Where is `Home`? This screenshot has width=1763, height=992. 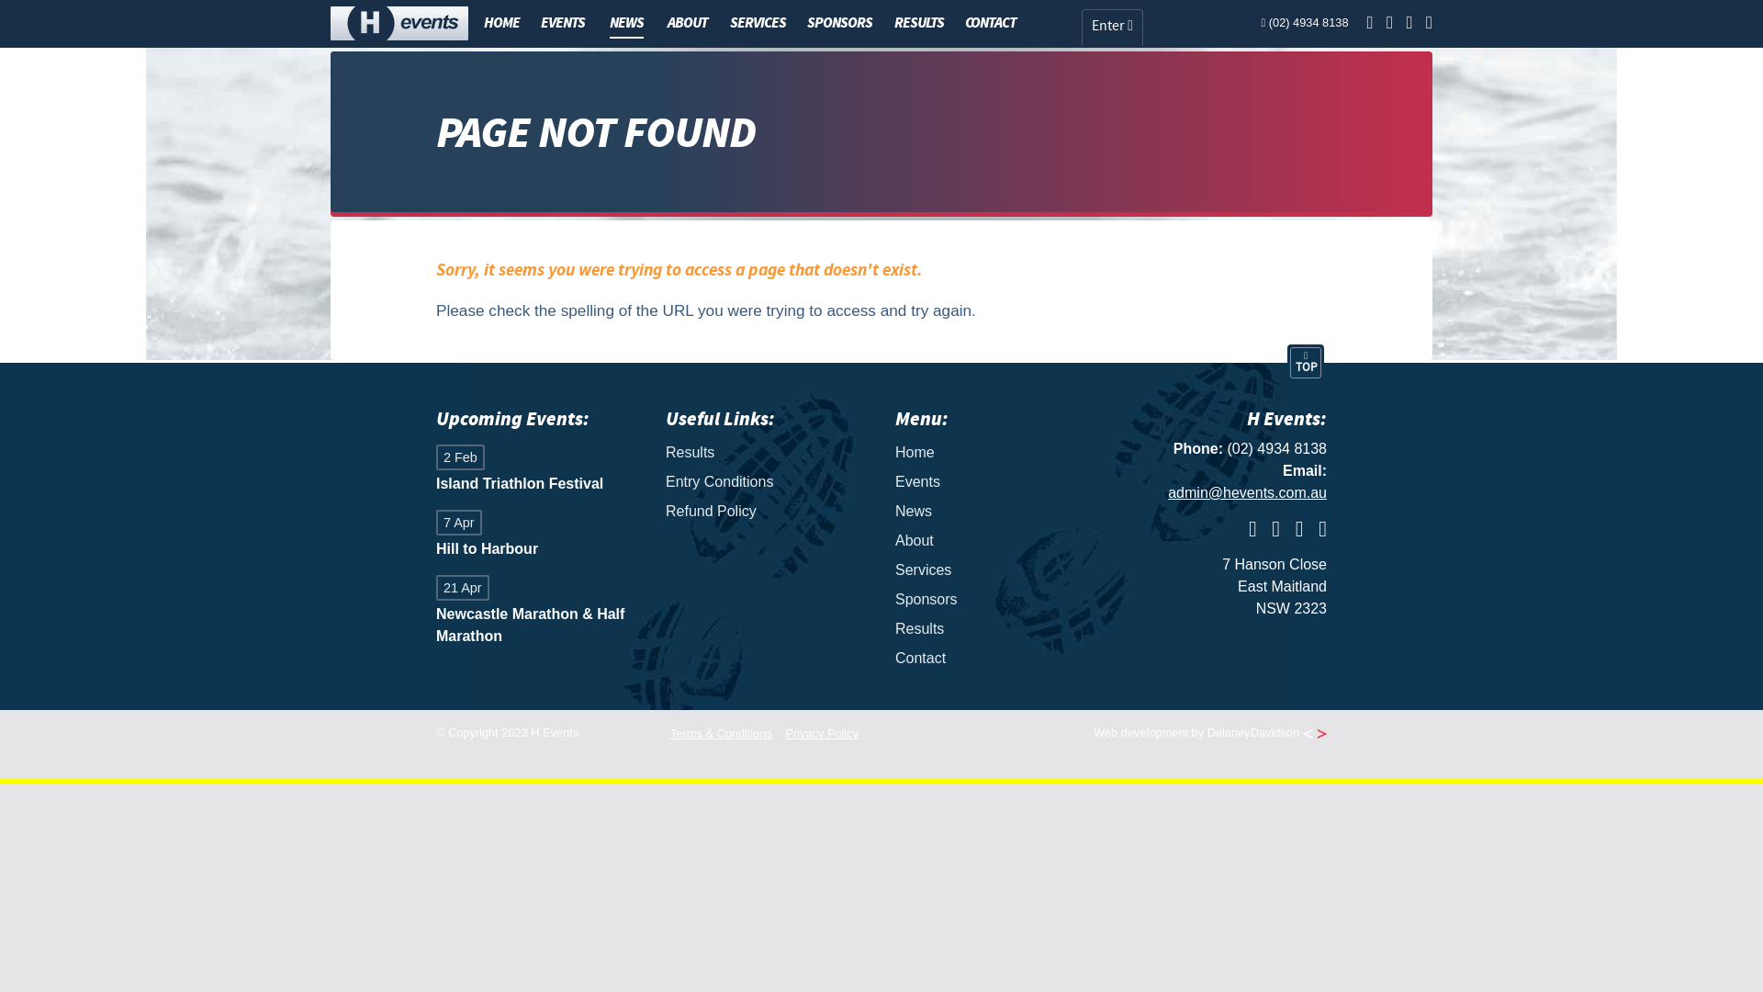
Home is located at coordinates (996, 452).